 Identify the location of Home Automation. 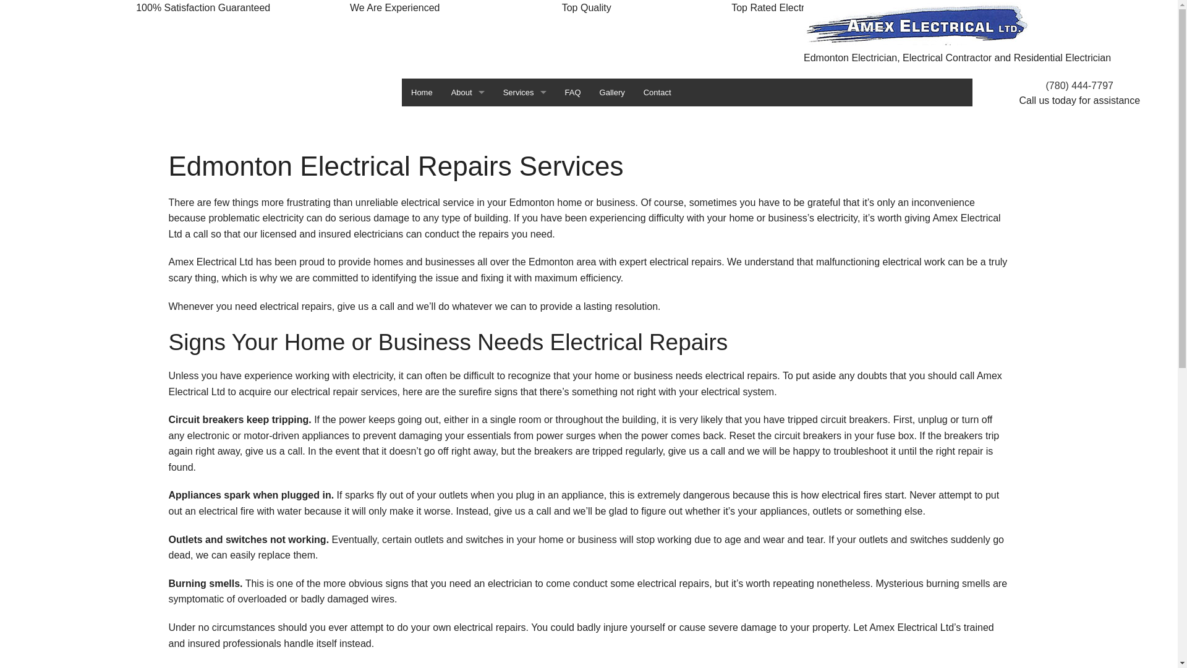
(525, 176).